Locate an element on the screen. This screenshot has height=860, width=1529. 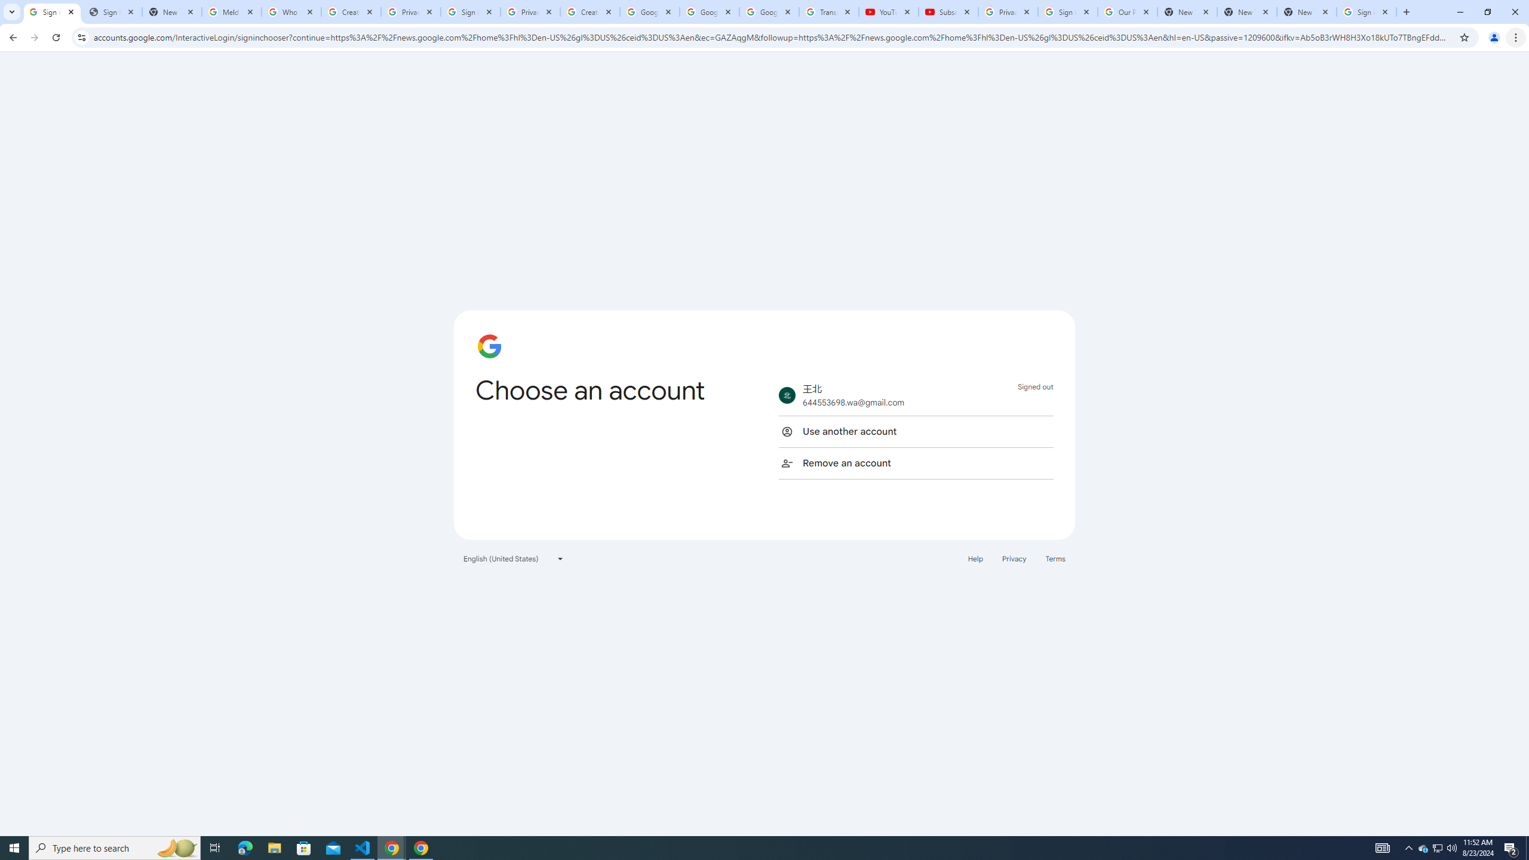
Use another account is located at coordinates (916, 431).